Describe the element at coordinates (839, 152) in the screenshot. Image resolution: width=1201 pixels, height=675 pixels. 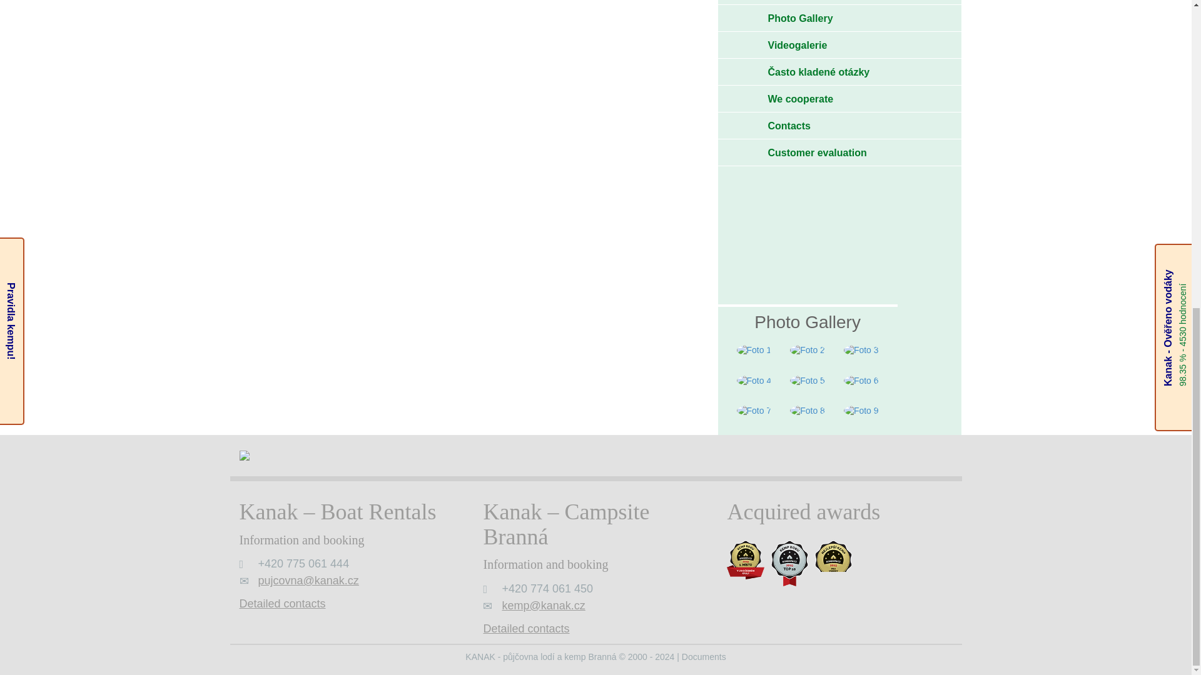
I see `Customer evaluation` at that location.